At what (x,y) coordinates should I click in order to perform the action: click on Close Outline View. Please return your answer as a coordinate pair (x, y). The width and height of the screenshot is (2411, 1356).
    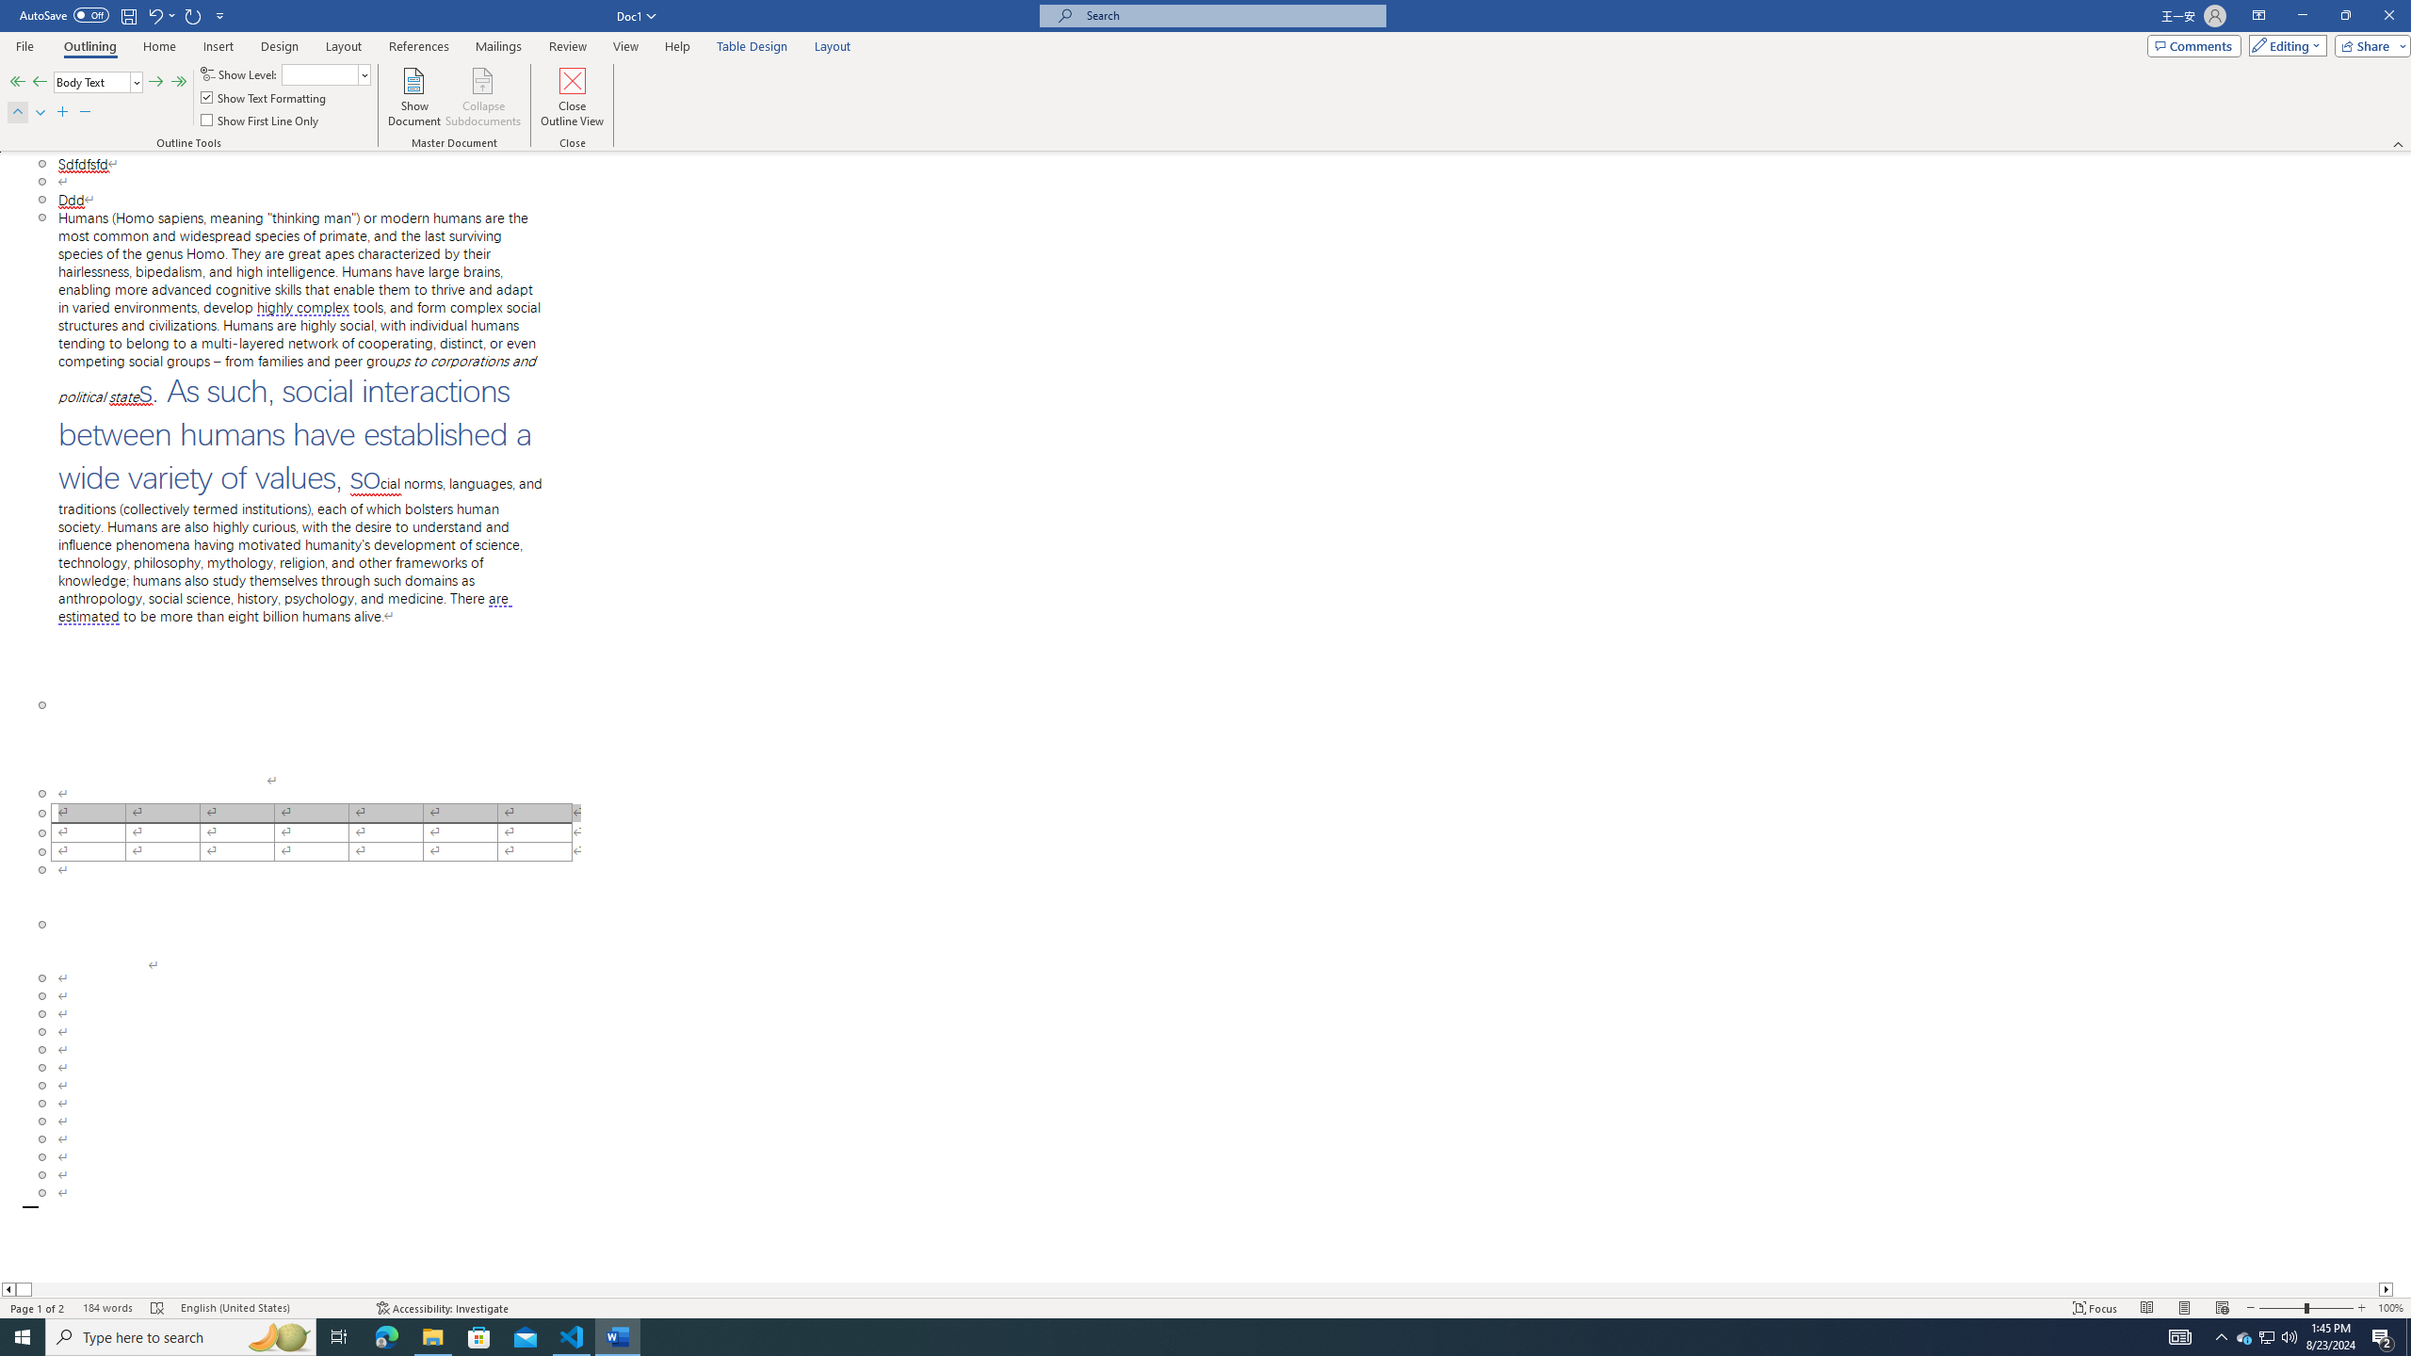
    Looking at the image, I should click on (573, 97).